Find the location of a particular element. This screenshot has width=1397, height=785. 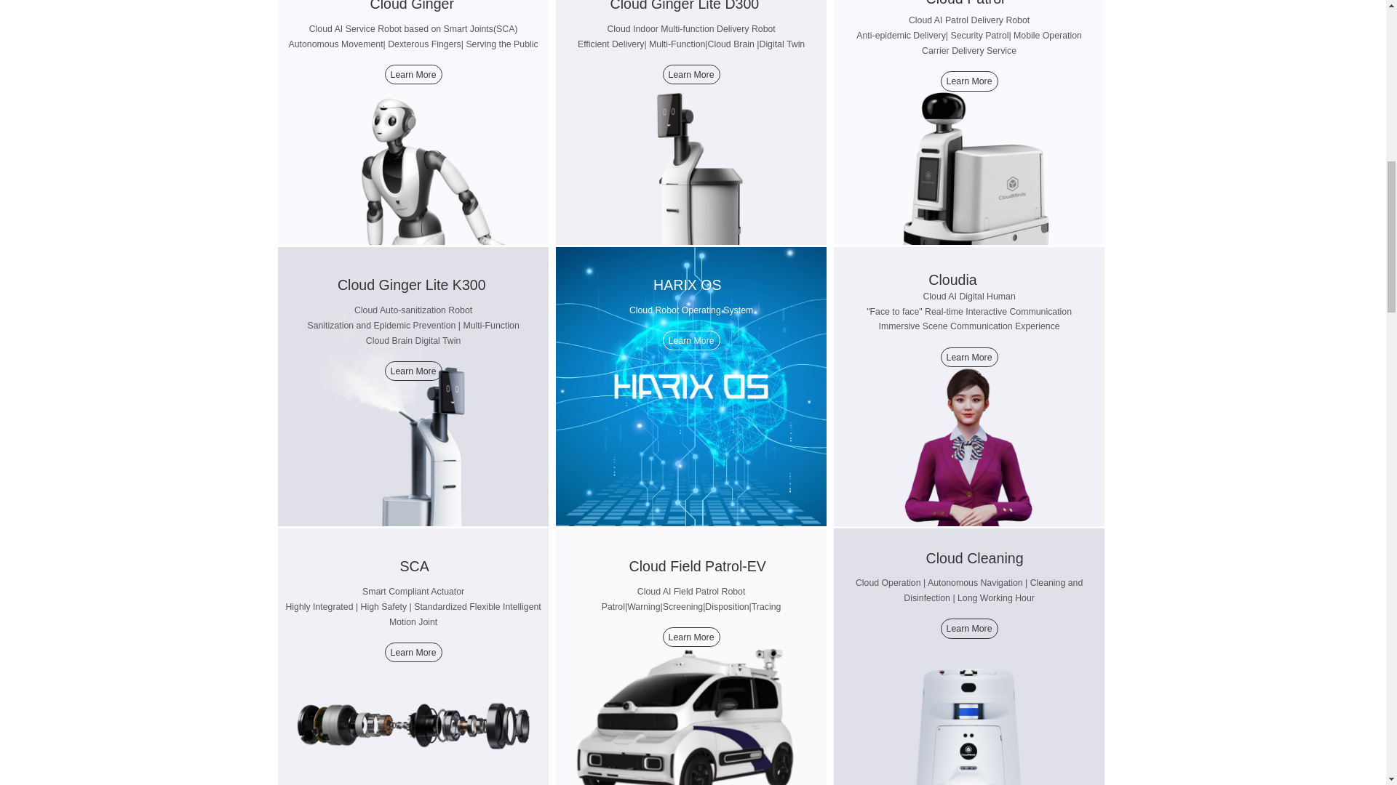

Learn More is located at coordinates (691, 637).